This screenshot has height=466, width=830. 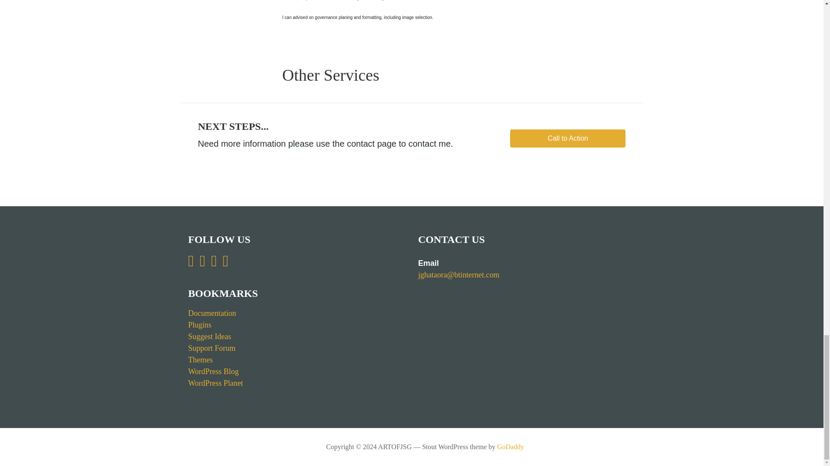 I want to click on WordPress Blog, so click(x=214, y=371).